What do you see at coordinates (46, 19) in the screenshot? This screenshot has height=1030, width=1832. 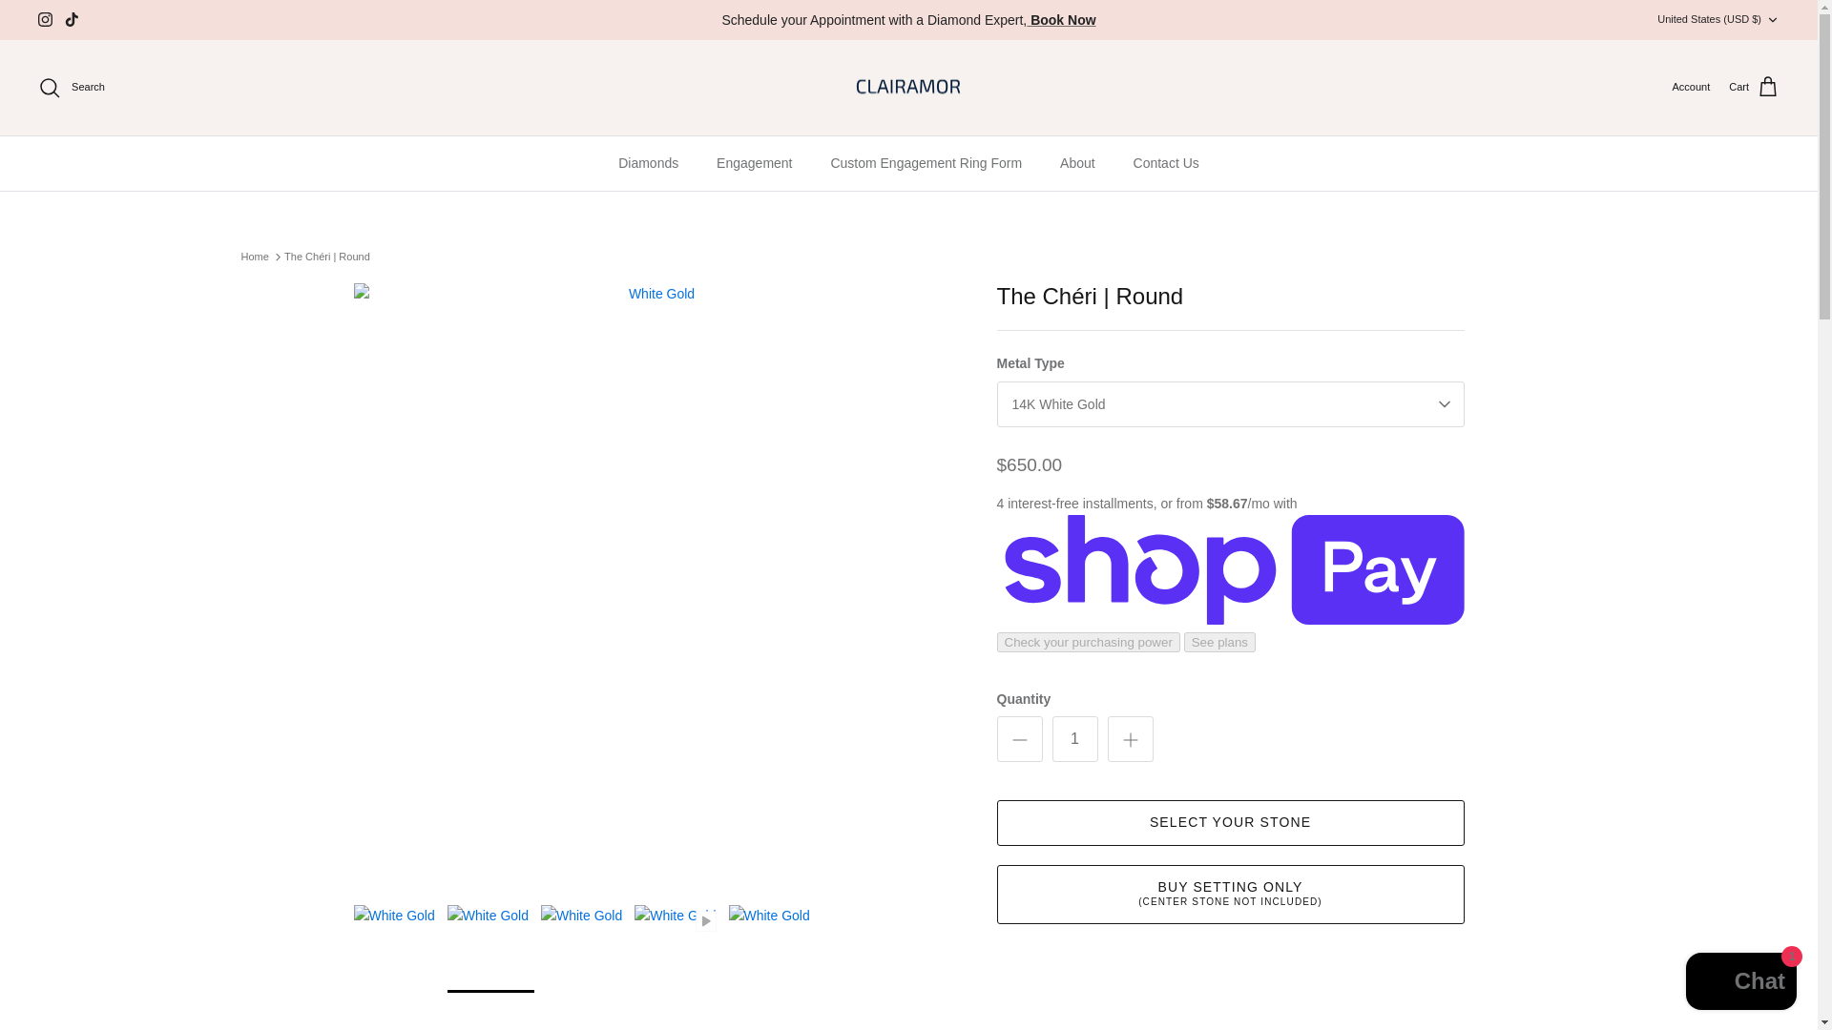 I see `Instagram` at bounding box center [46, 19].